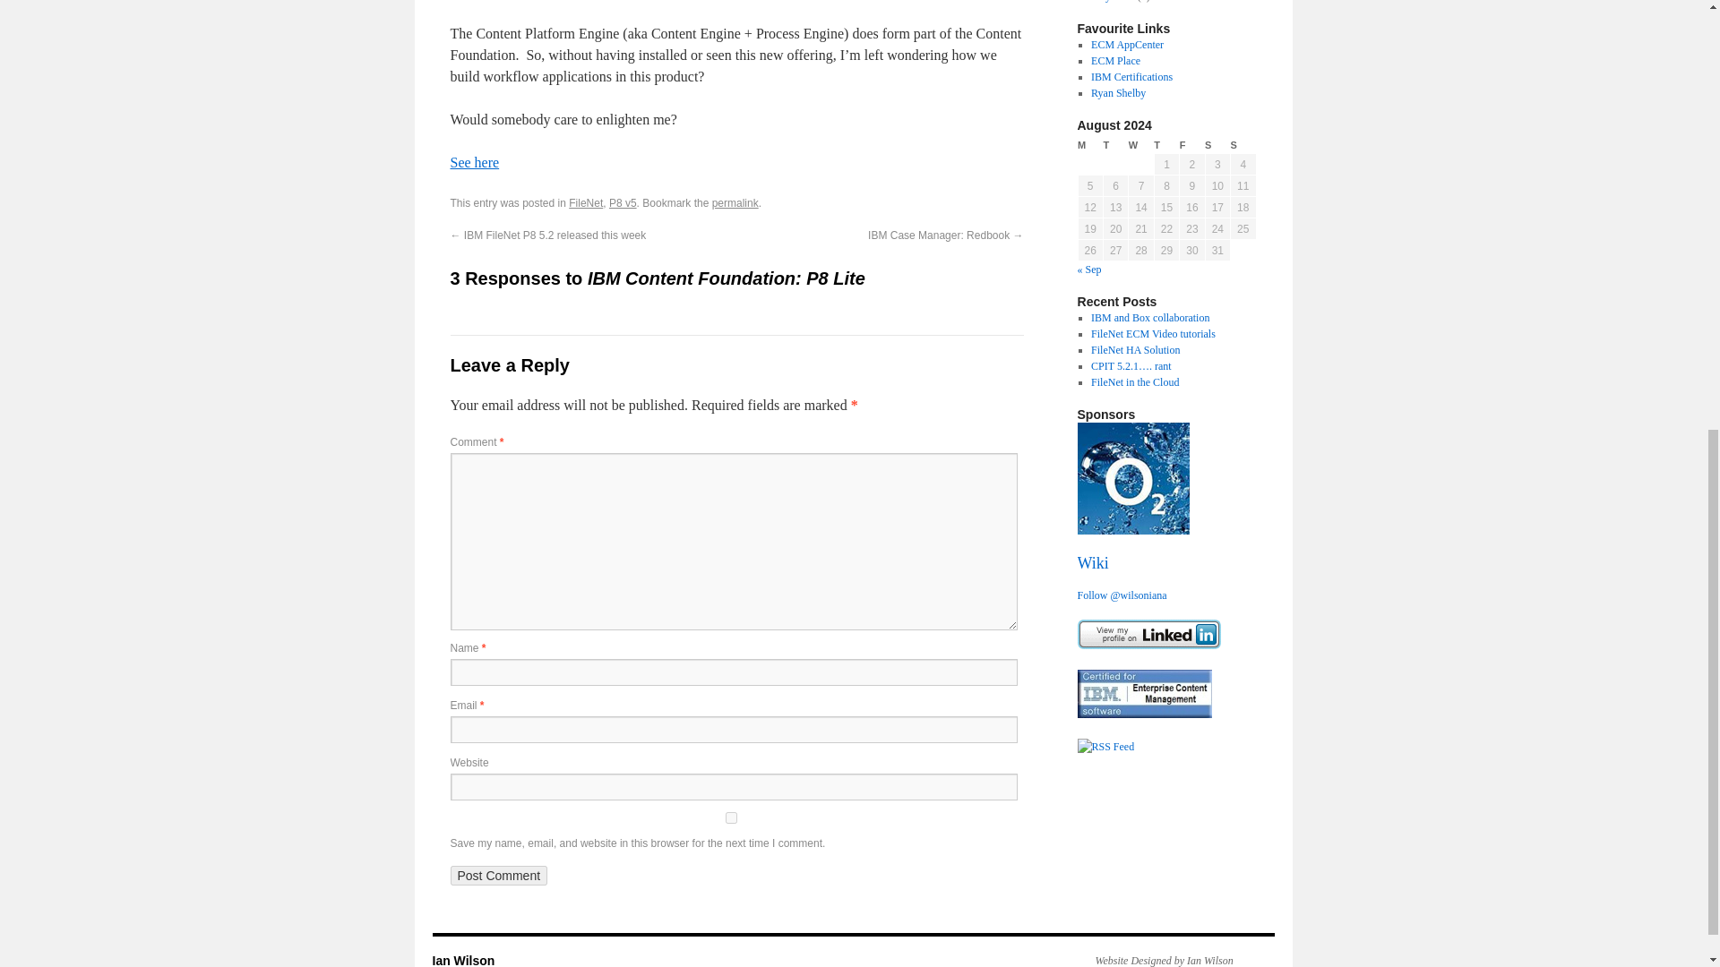 Image resolution: width=1720 pixels, height=967 pixels. Describe the element at coordinates (1192, 145) in the screenshot. I see `Friday` at that location.